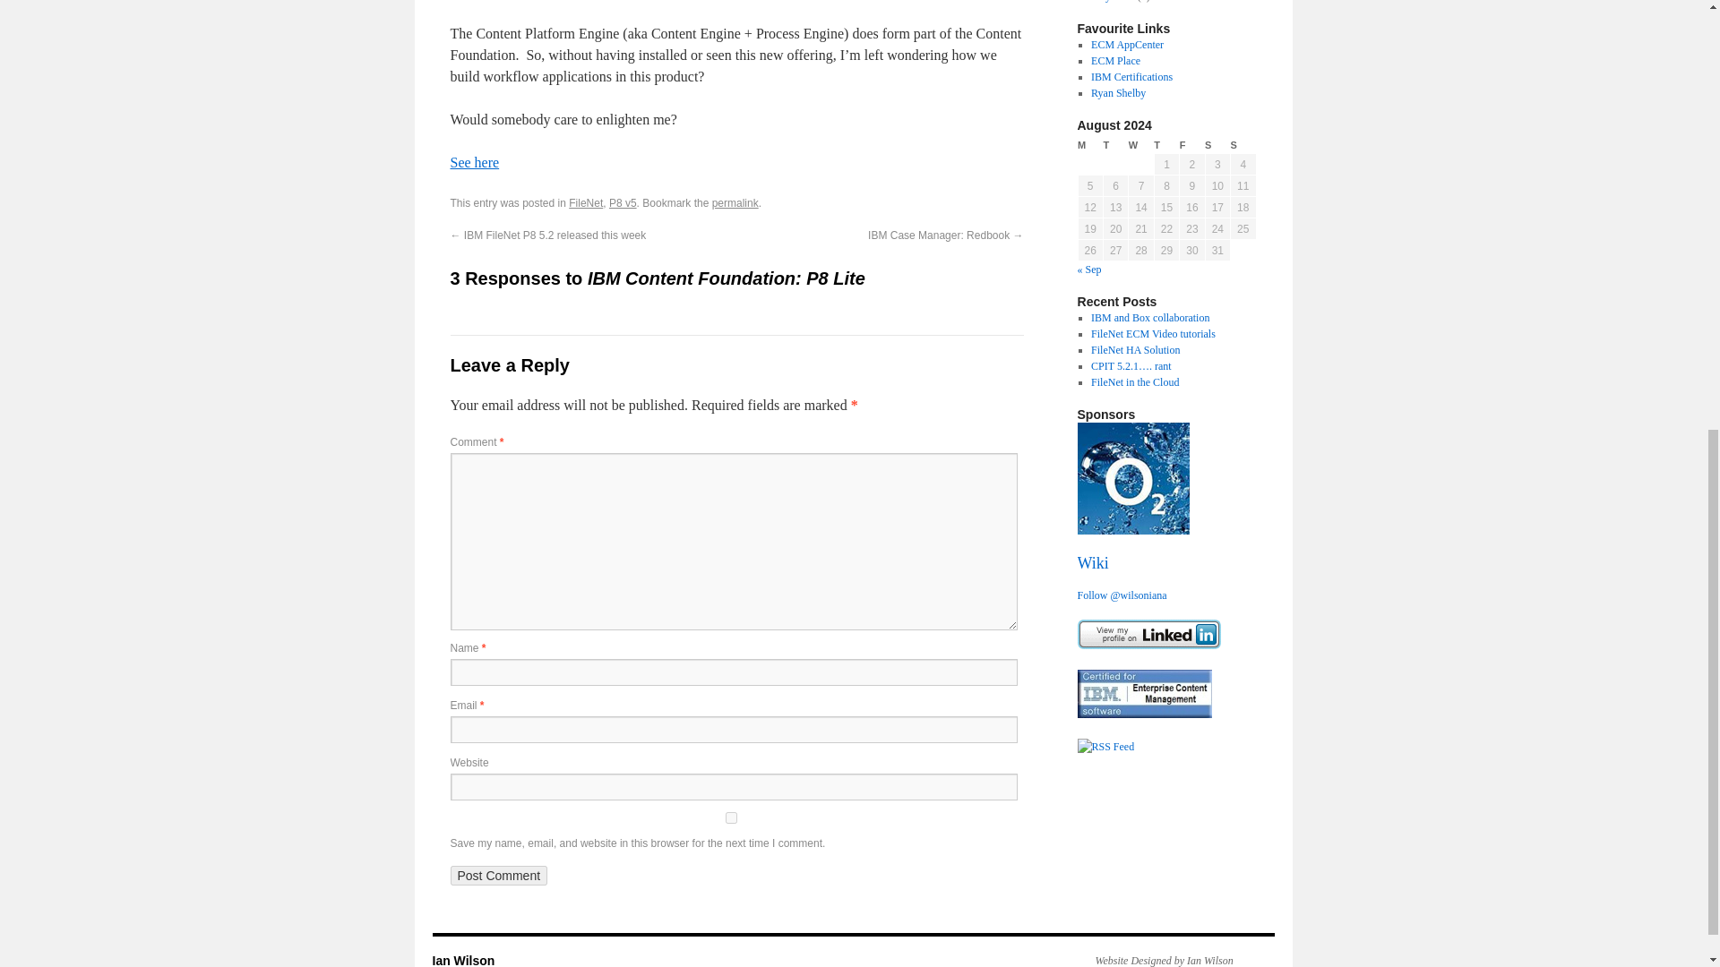 Image resolution: width=1720 pixels, height=967 pixels. Describe the element at coordinates (1192, 145) in the screenshot. I see `Friday` at that location.